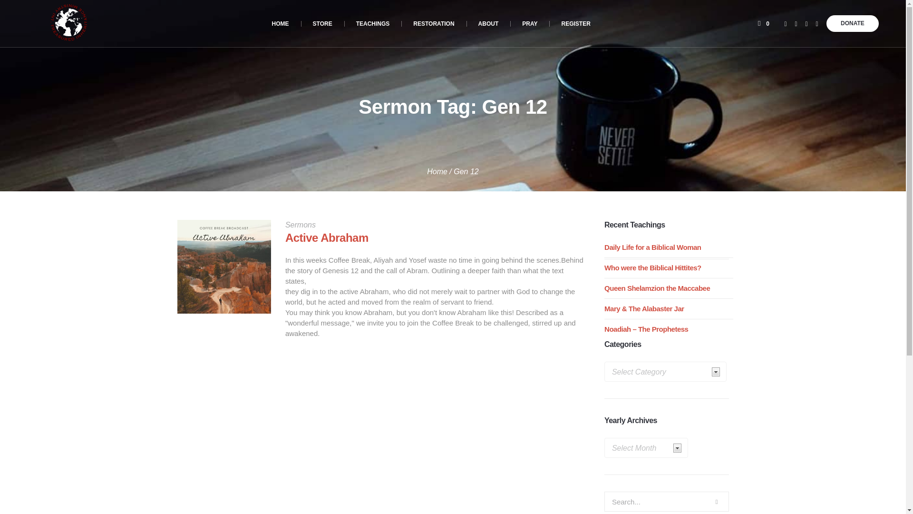  I want to click on ABOUT, so click(488, 24).